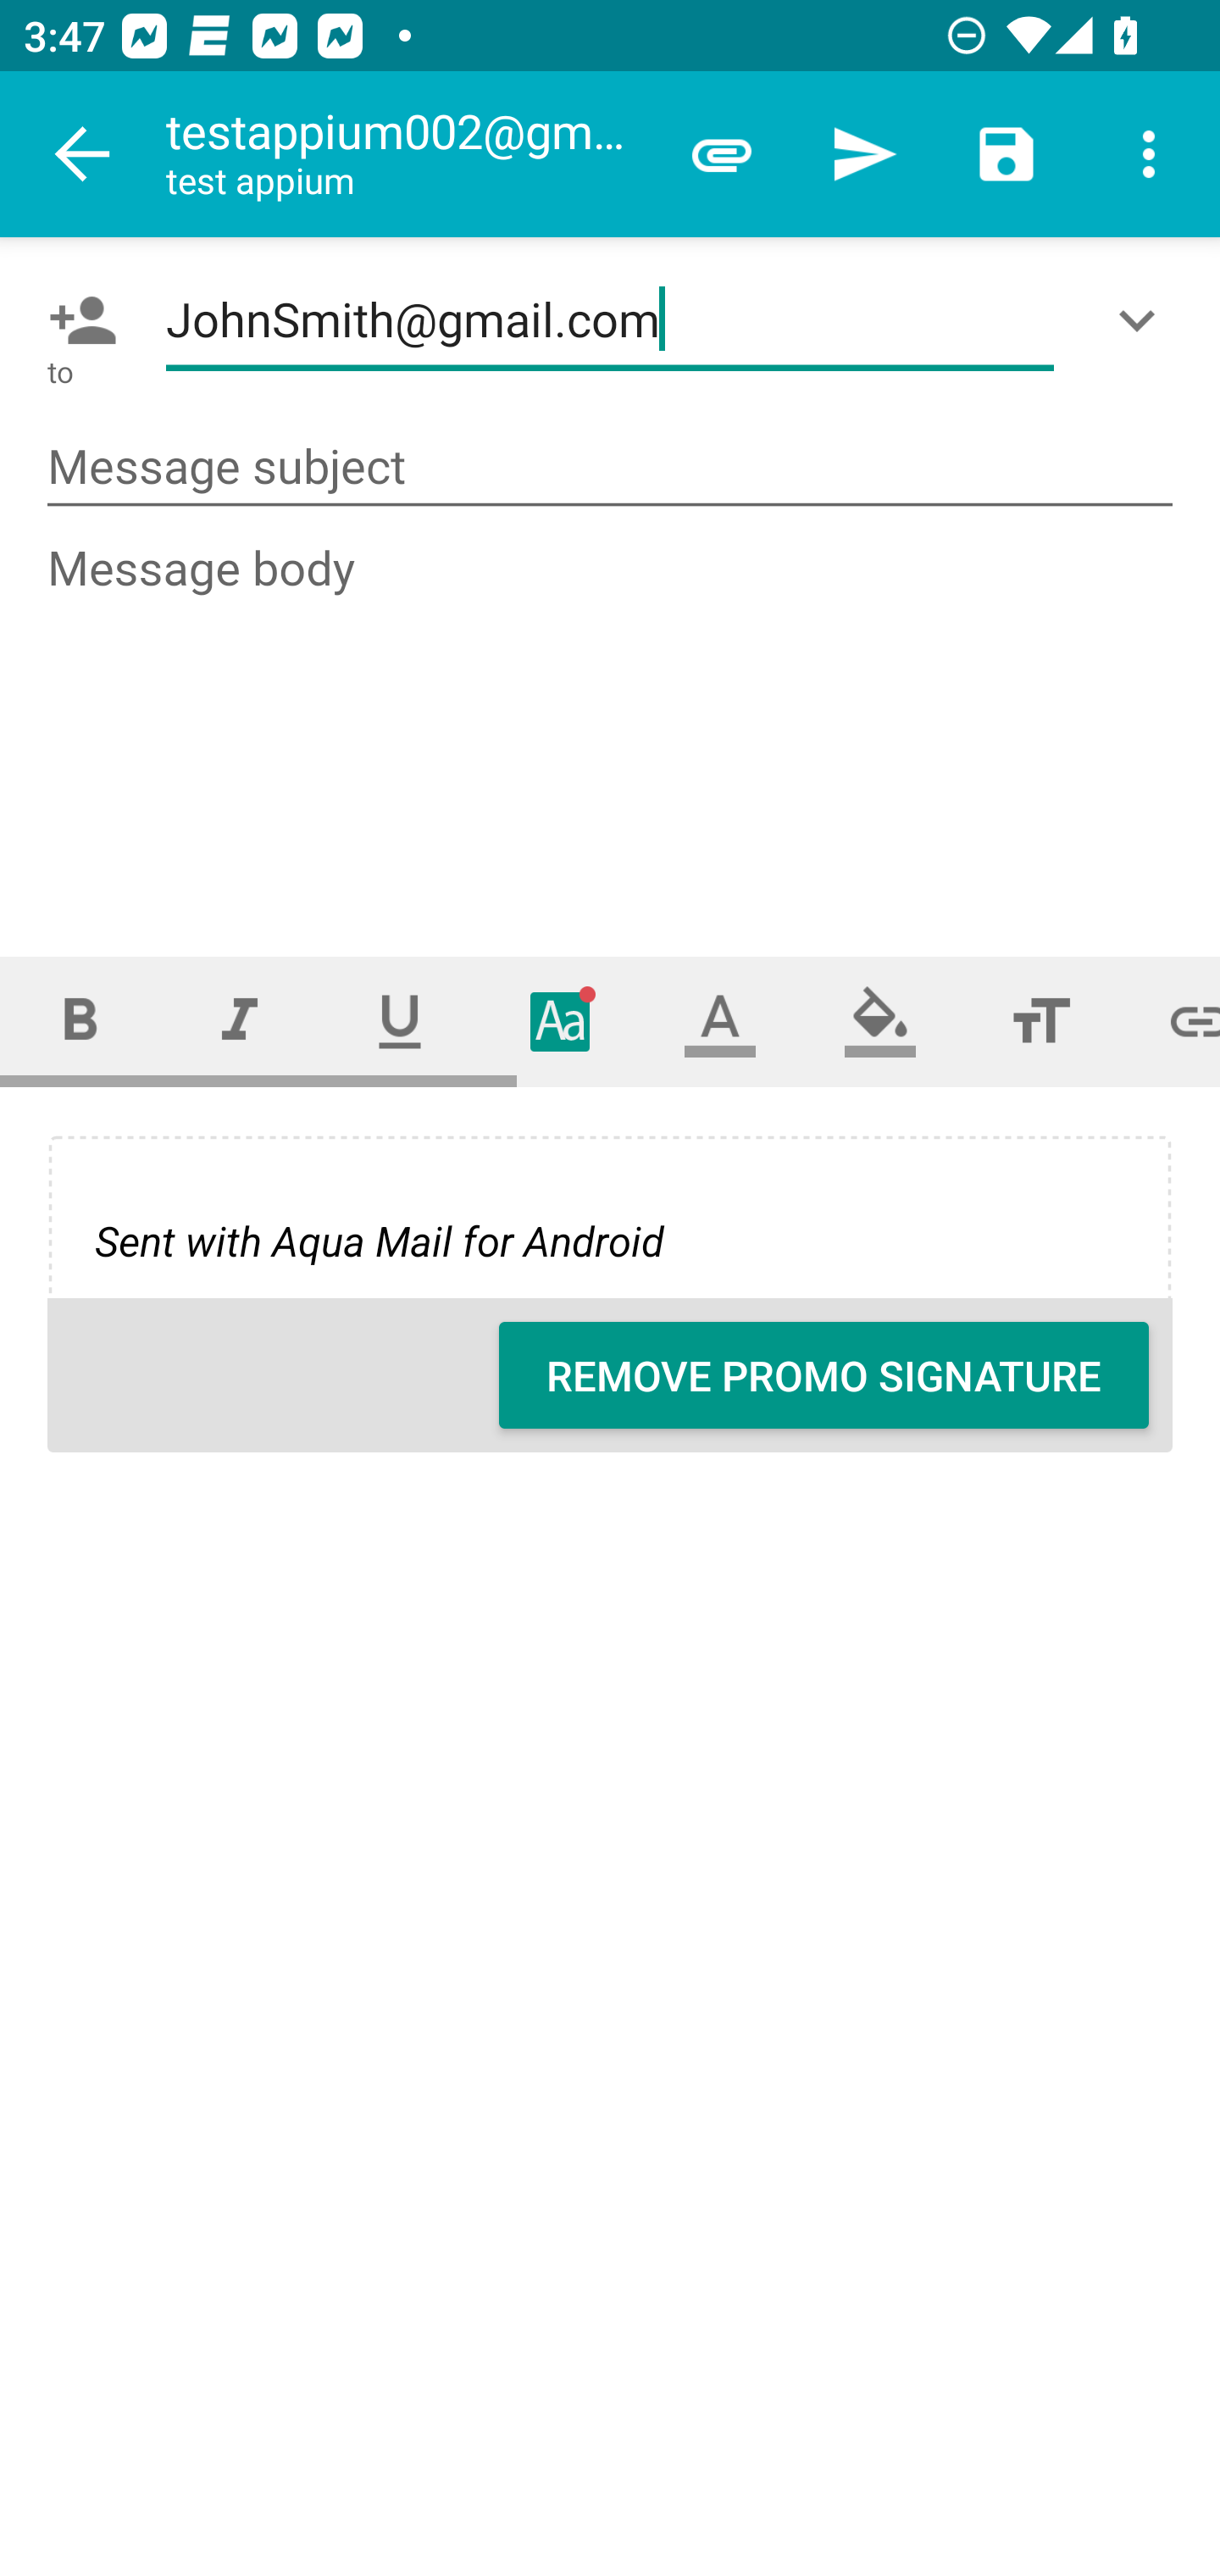  What do you see at coordinates (720, 1020) in the screenshot?
I see `Text color` at bounding box center [720, 1020].